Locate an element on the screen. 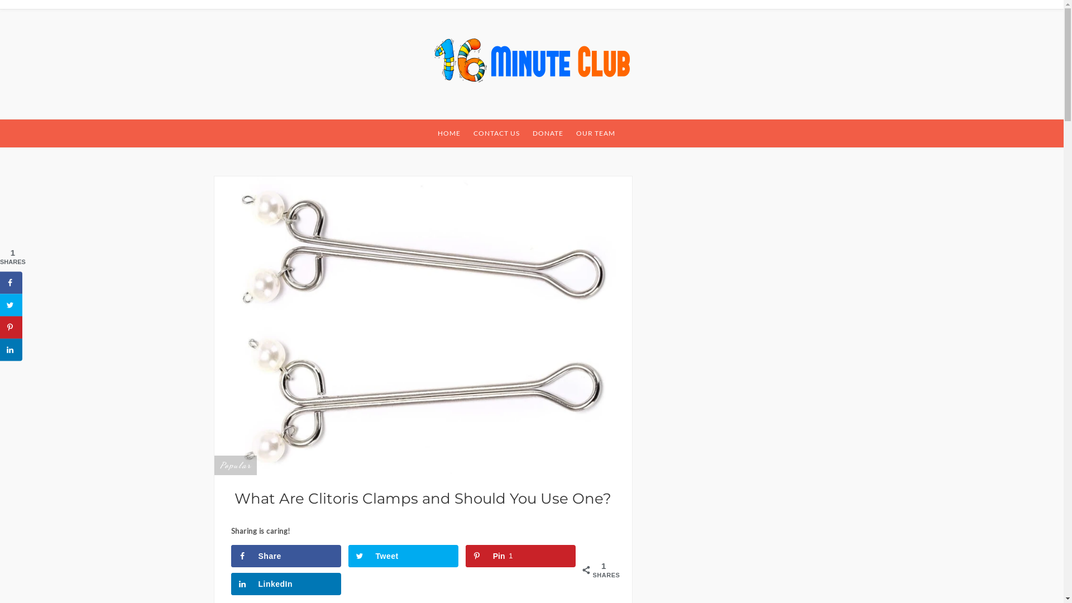 The height and width of the screenshot is (603, 1072). LinkedIn is located at coordinates (286, 584).